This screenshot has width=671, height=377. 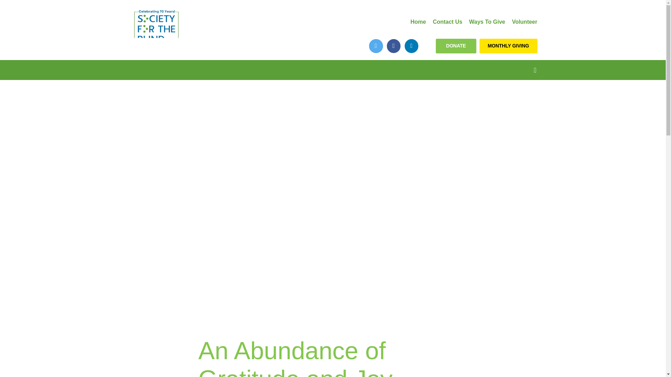 What do you see at coordinates (456, 46) in the screenshot?
I see `DONATE` at bounding box center [456, 46].